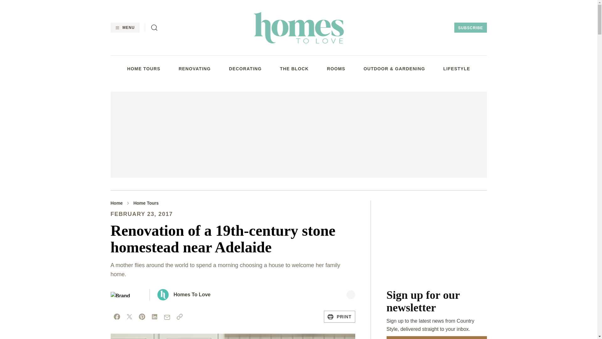  What do you see at coordinates (245, 68) in the screenshot?
I see `DECORATING` at bounding box center [245, 68].